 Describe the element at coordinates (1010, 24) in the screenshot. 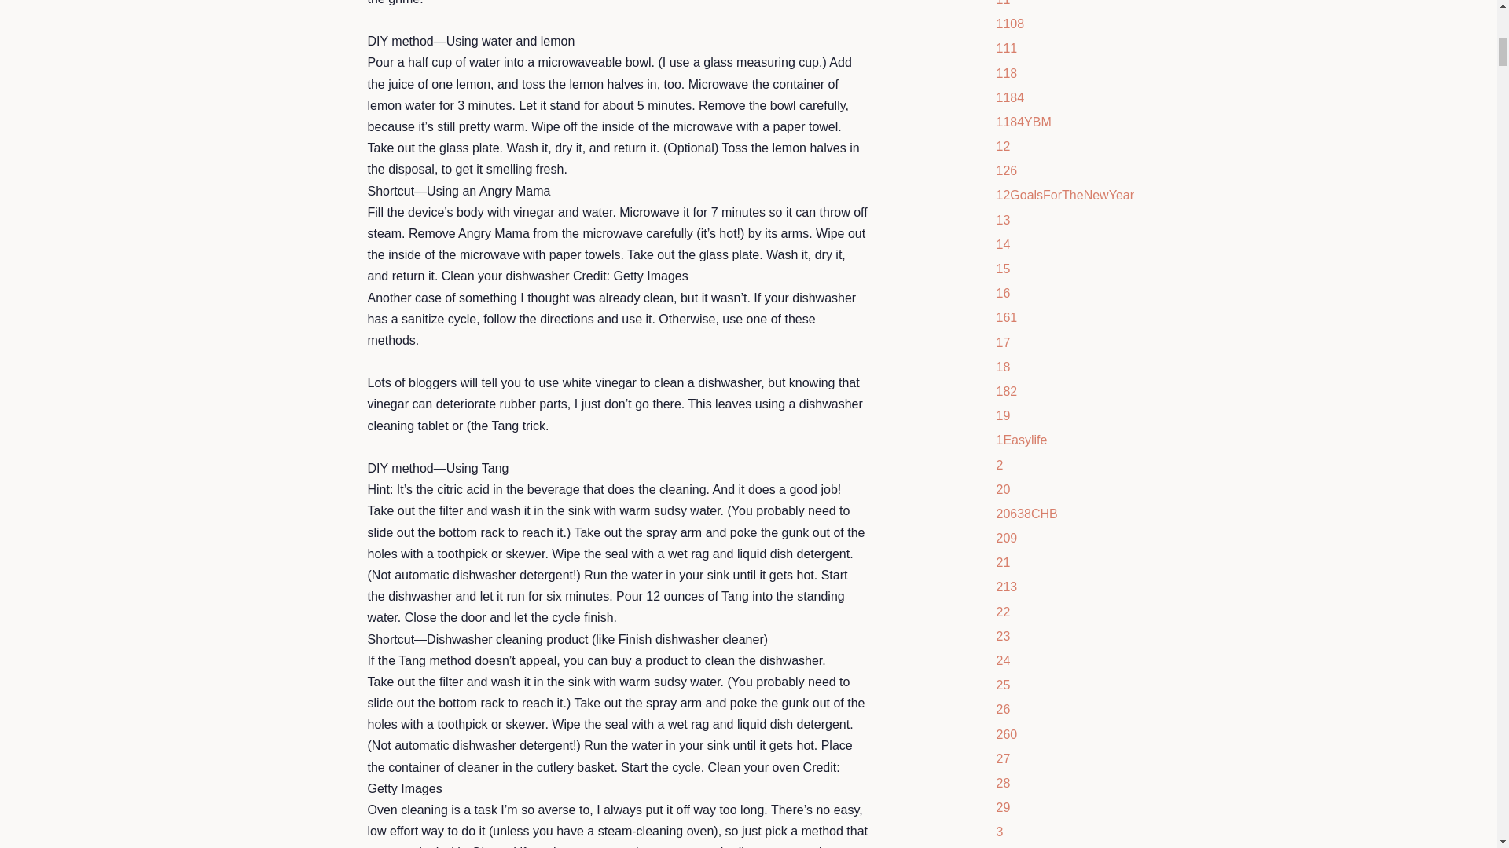

I see `Show articles tagged 1108` at that location.